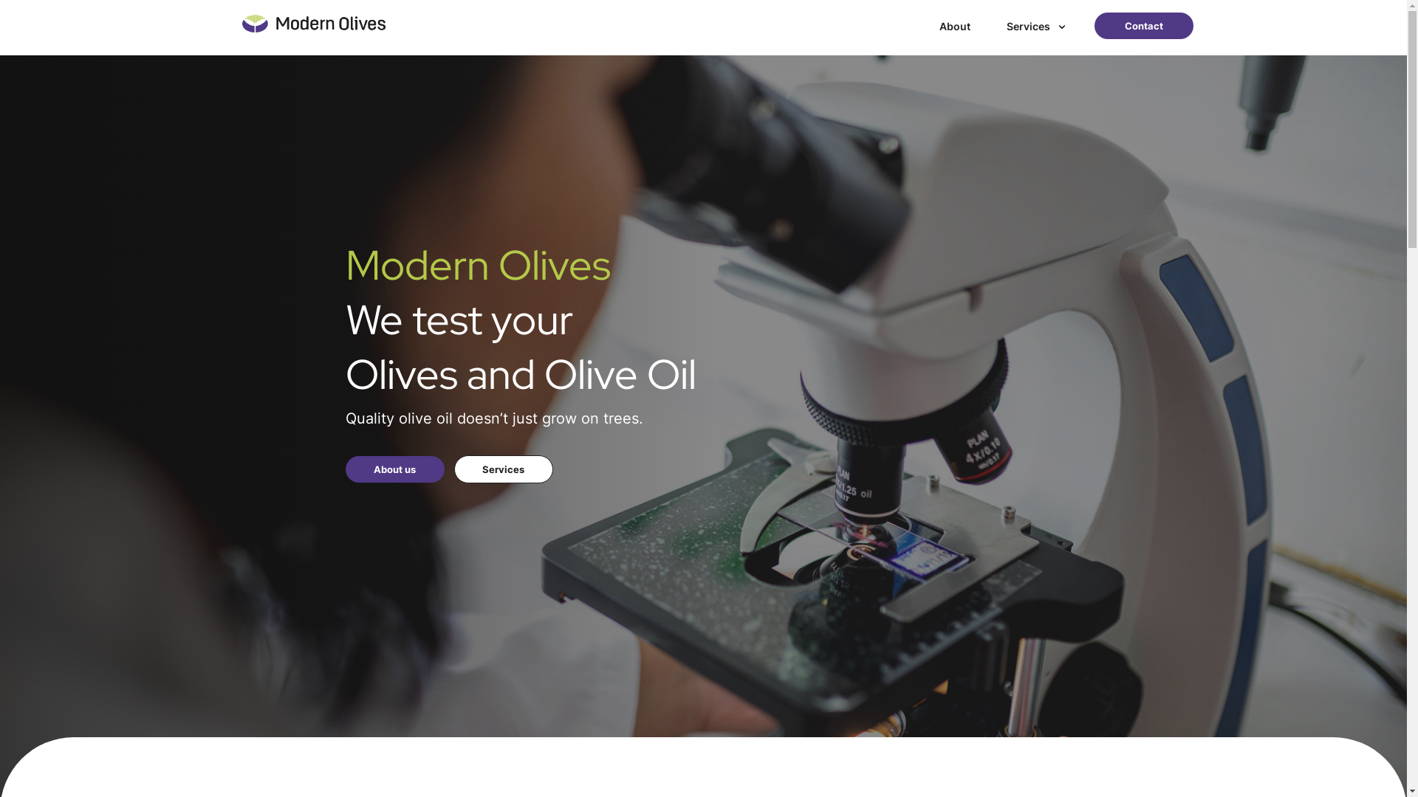 Image resolution: width=1418 pixels, height=797 pixels. What do you see at coordinates (1035, 27) in the screenshot?
I see `Services` at bounding box center [1035, 27].